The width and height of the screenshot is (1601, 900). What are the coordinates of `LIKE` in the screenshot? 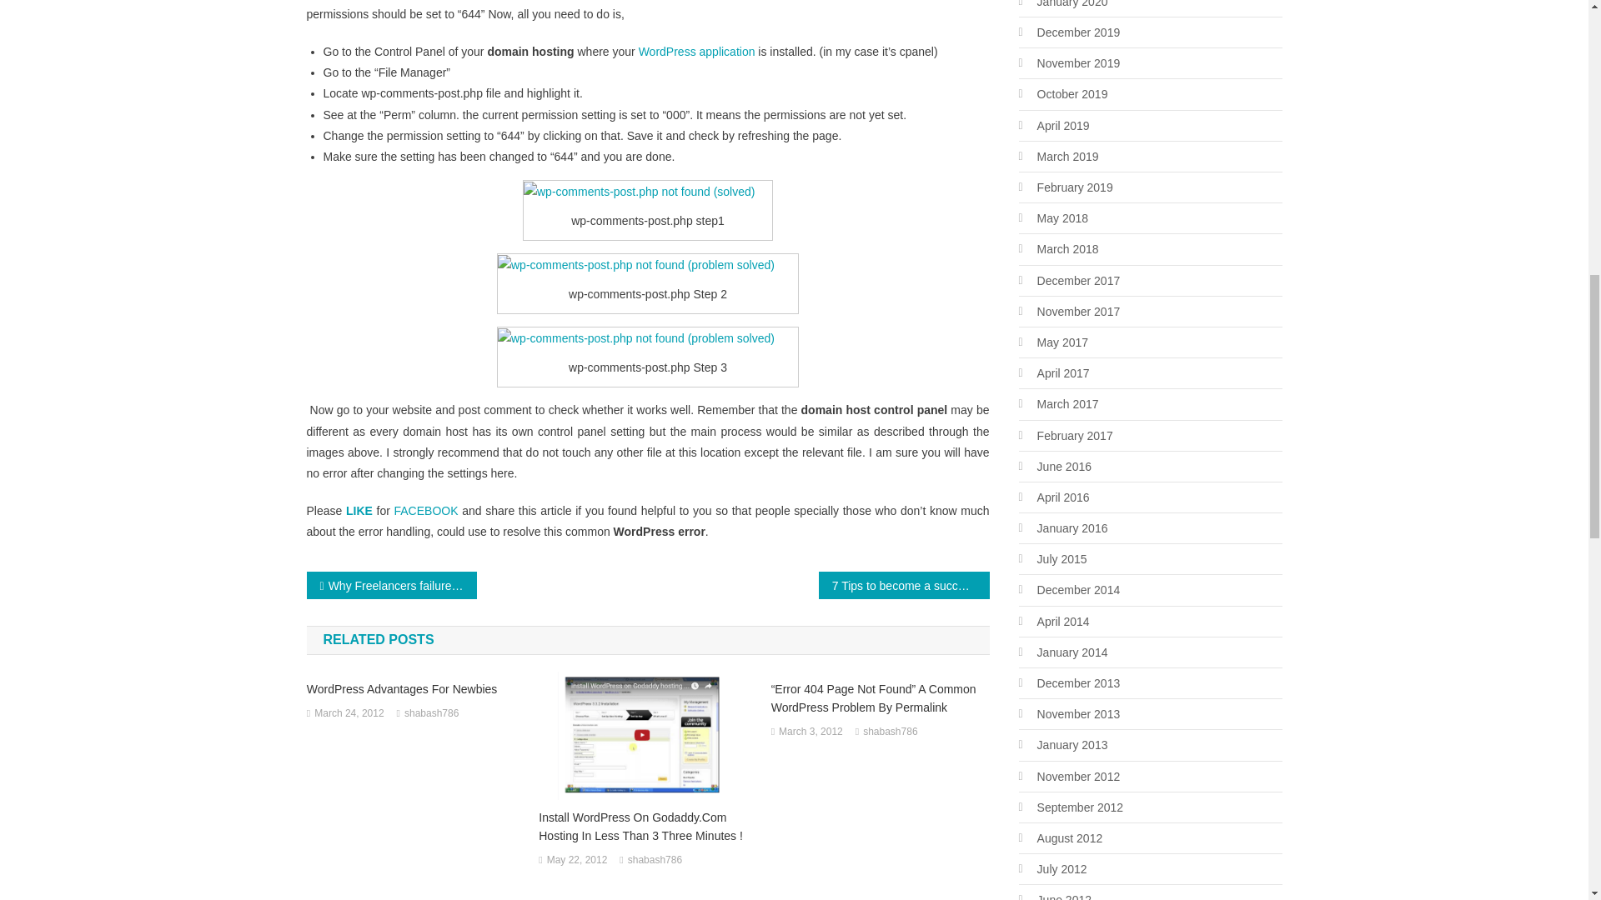 It's located at (359, 510).